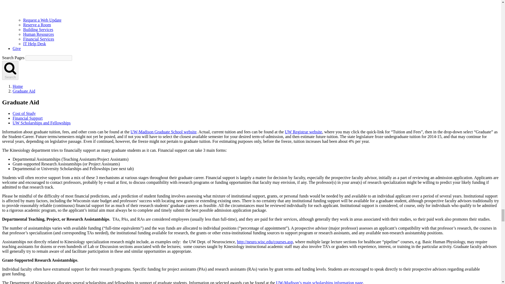  I want to click on UW-Madison Graduate School website, so click(163, 131).